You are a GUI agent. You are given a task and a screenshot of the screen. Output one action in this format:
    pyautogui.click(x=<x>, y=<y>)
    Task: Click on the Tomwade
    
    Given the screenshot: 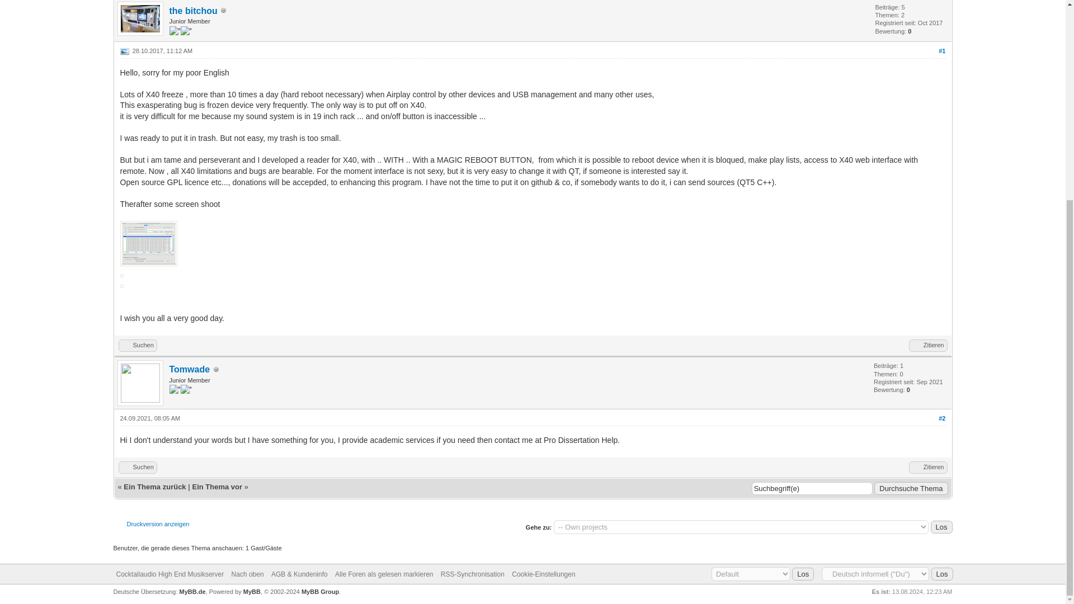 What is the action you would take?
    pyautogui.click(x=189, y=369)
    